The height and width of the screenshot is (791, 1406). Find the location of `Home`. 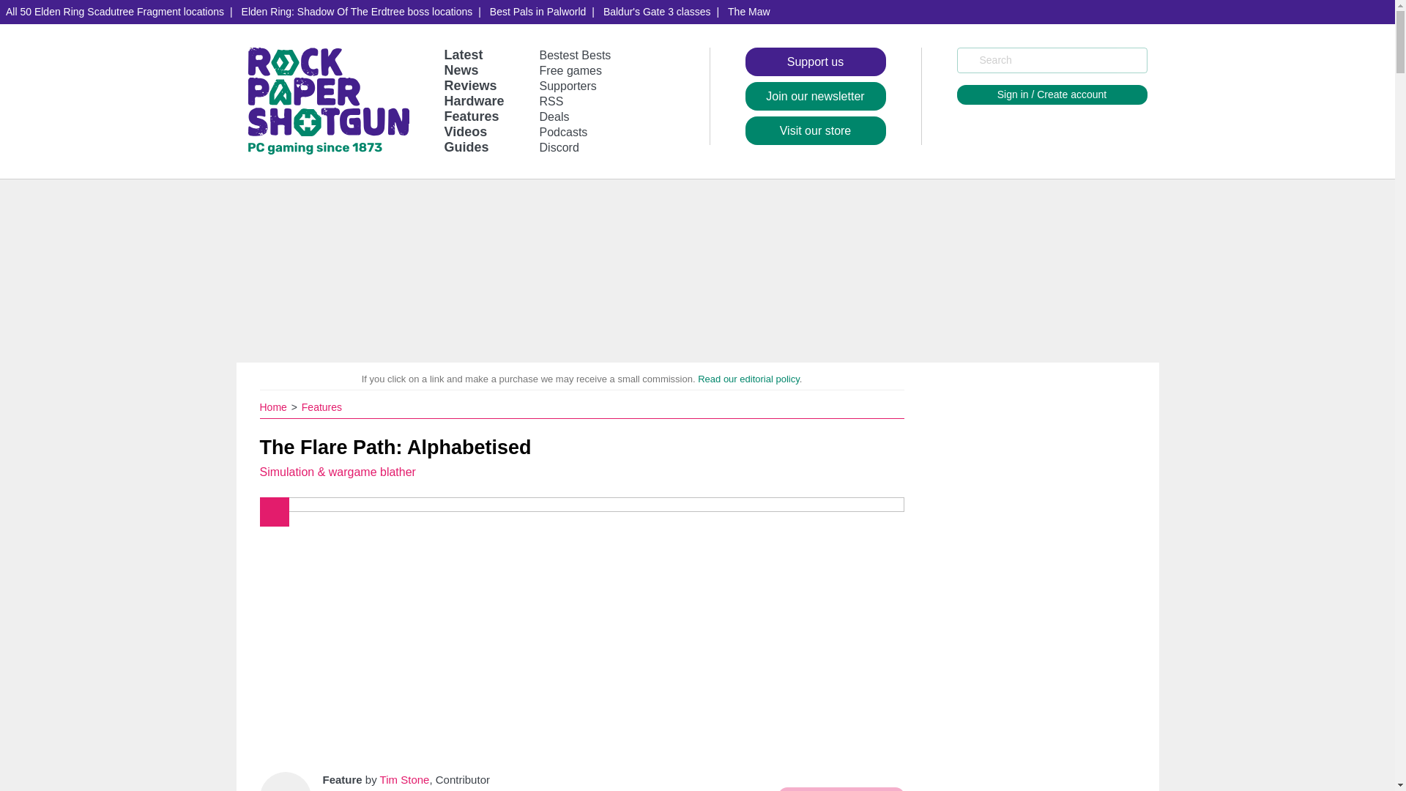

Home is located at coordinates (274, 406).